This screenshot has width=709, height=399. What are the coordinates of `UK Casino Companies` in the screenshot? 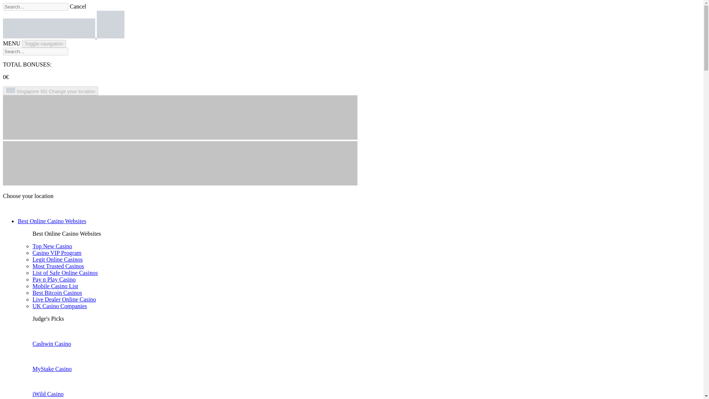 It's located at (60, 306).